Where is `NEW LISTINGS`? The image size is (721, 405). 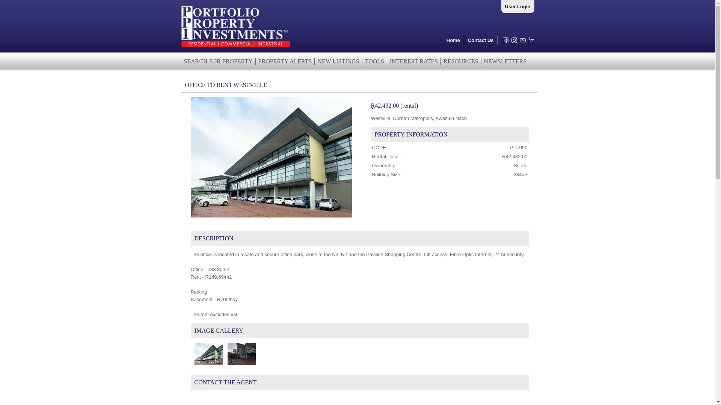
NEW LISTINGS is located at coordinates (338, 61).